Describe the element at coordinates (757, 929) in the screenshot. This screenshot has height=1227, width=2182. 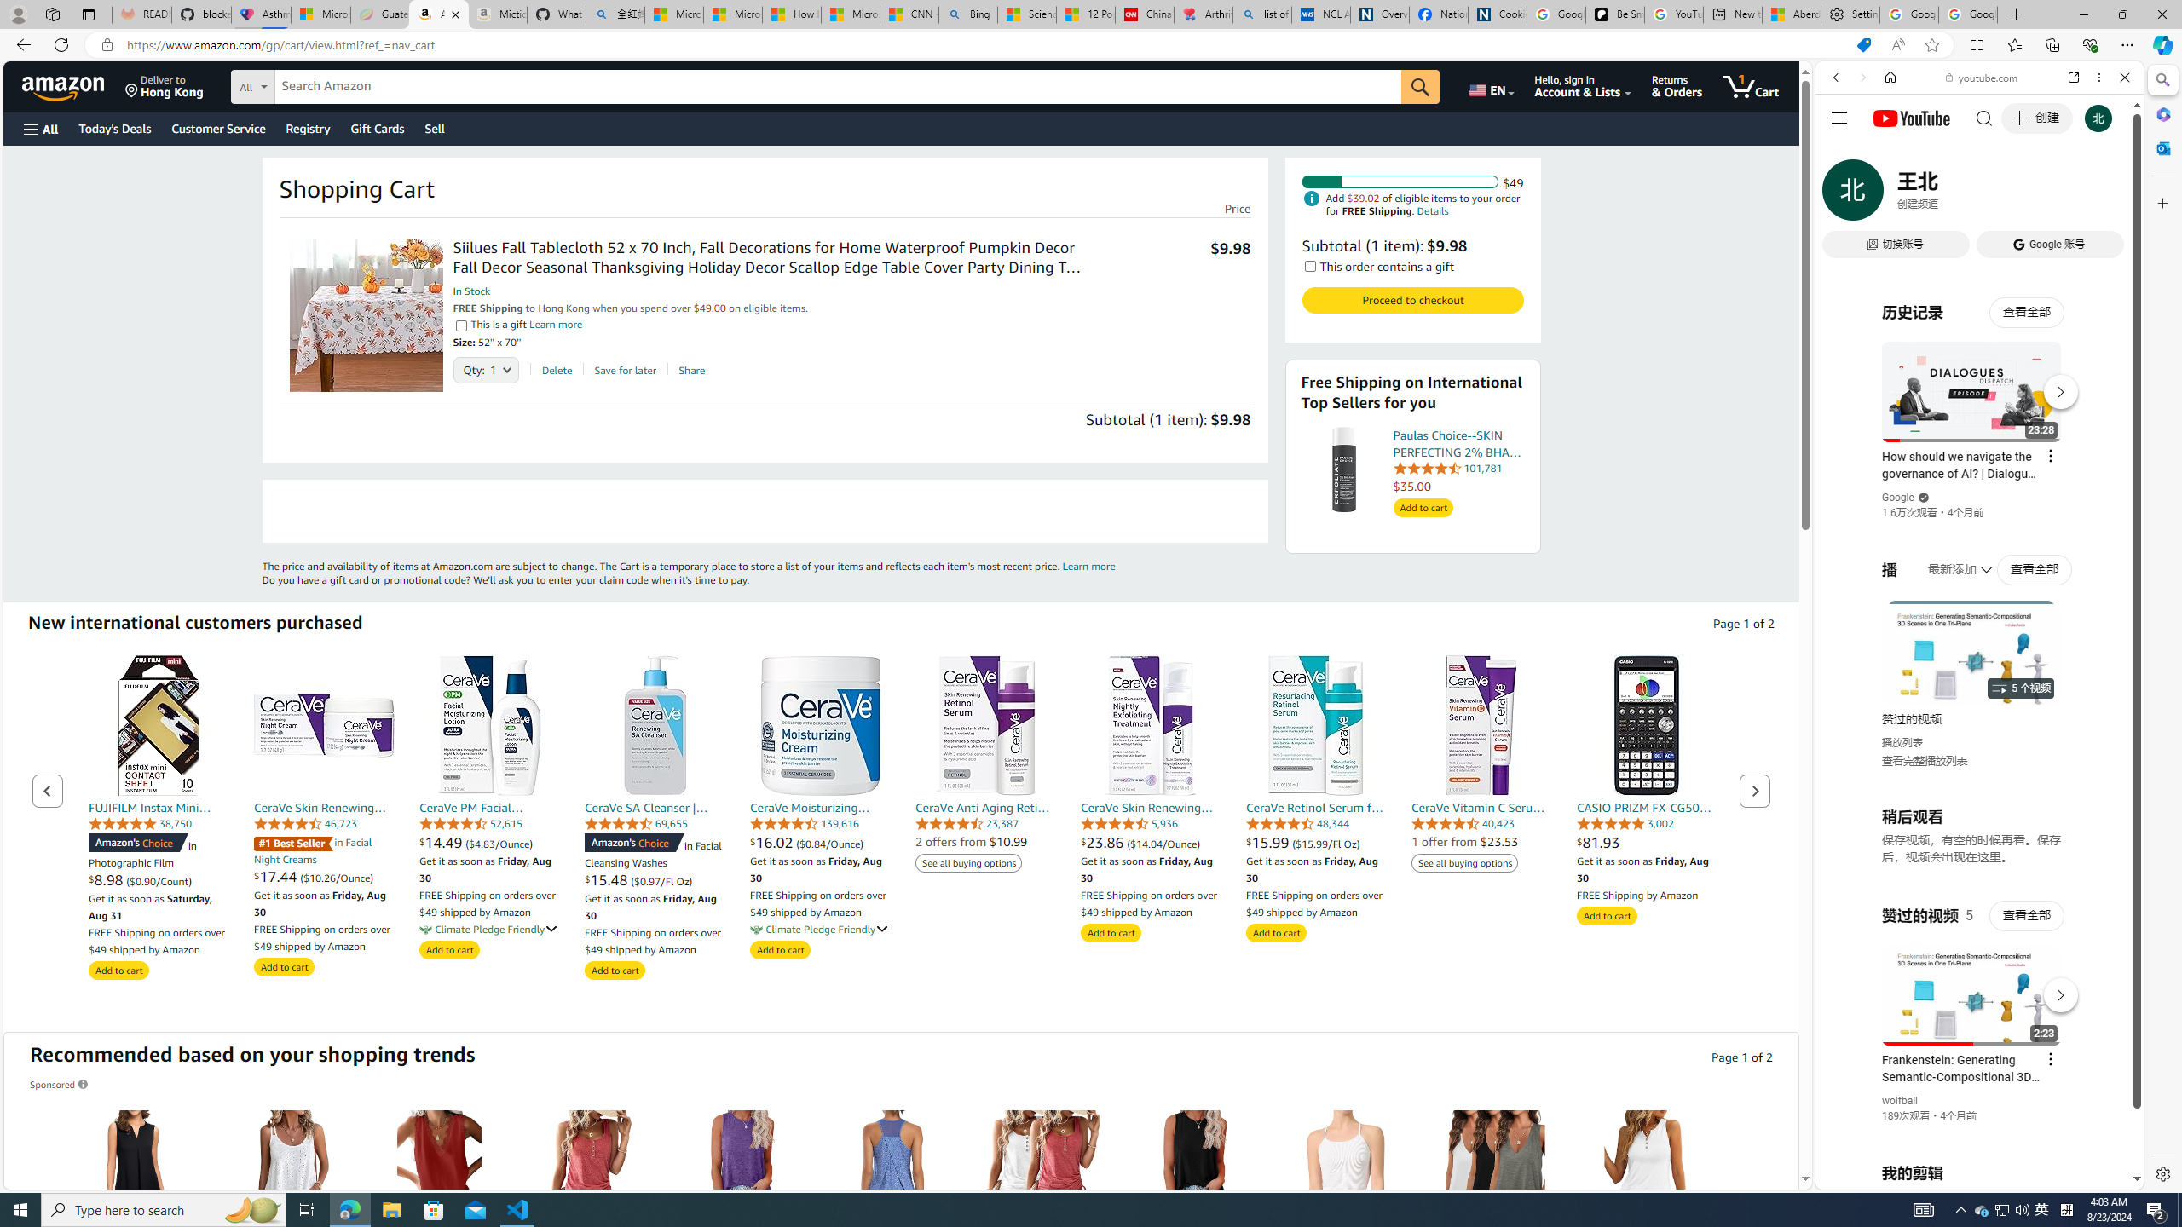
I see `Climate Pledge Friendly` at that location.